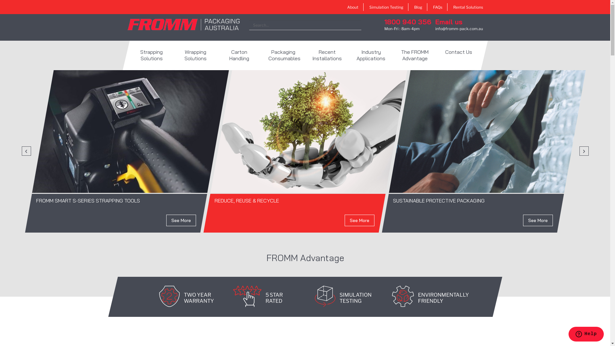  I want to click on Industry Applications, so click(371, 55).